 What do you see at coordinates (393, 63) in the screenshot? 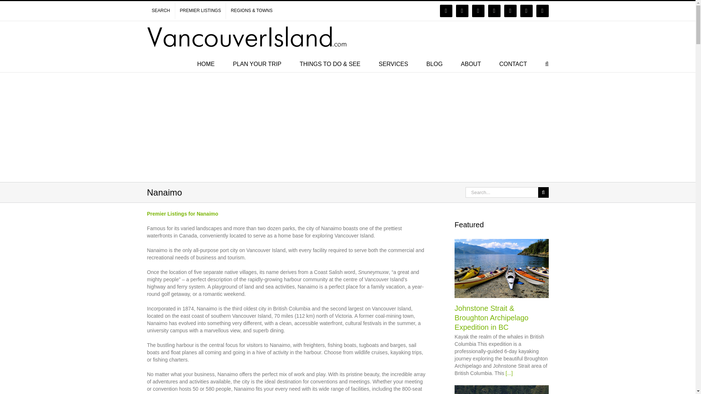
I see `SERVICES` at bounding box center [393, 63].